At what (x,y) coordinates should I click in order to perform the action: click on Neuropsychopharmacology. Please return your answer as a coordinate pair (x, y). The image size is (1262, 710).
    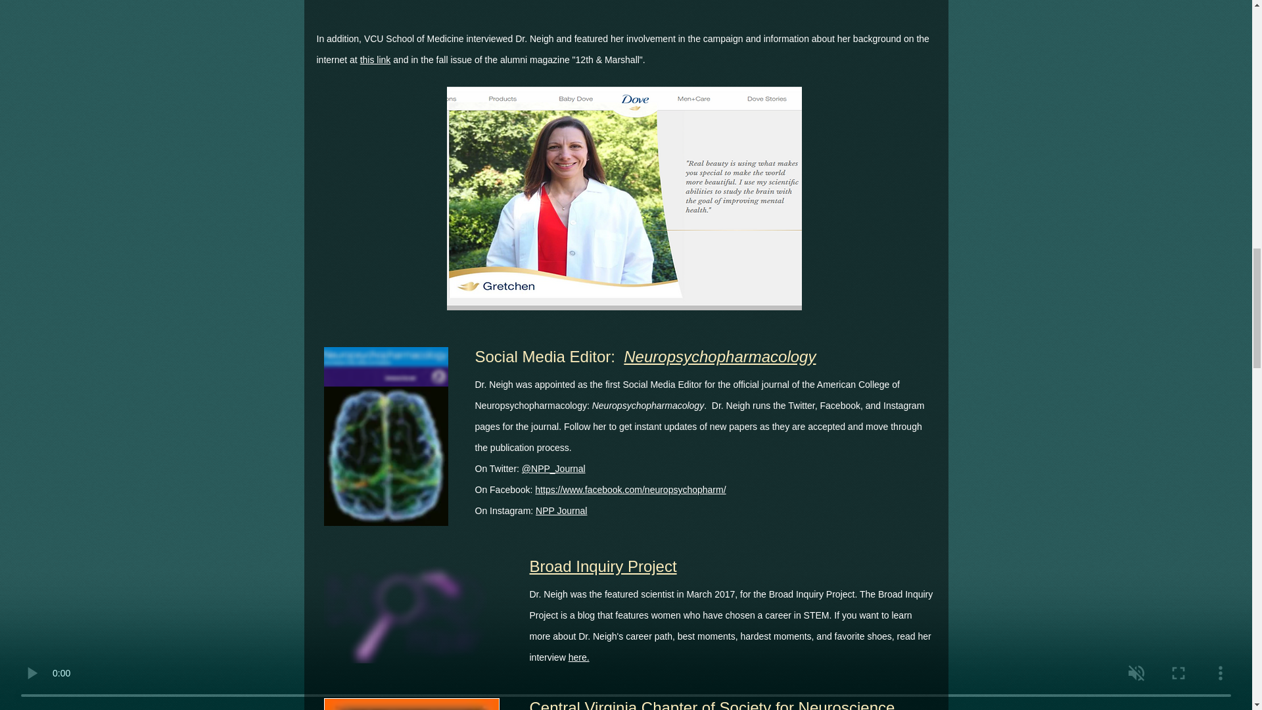
    Looking at the image, I should click on (719, 356).